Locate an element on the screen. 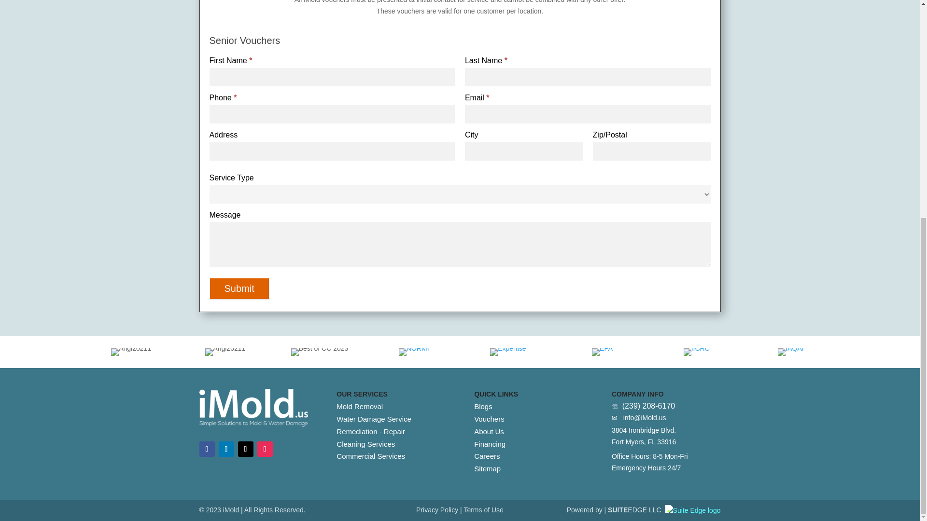  Angi20211 is located at coordinates (508, 352).